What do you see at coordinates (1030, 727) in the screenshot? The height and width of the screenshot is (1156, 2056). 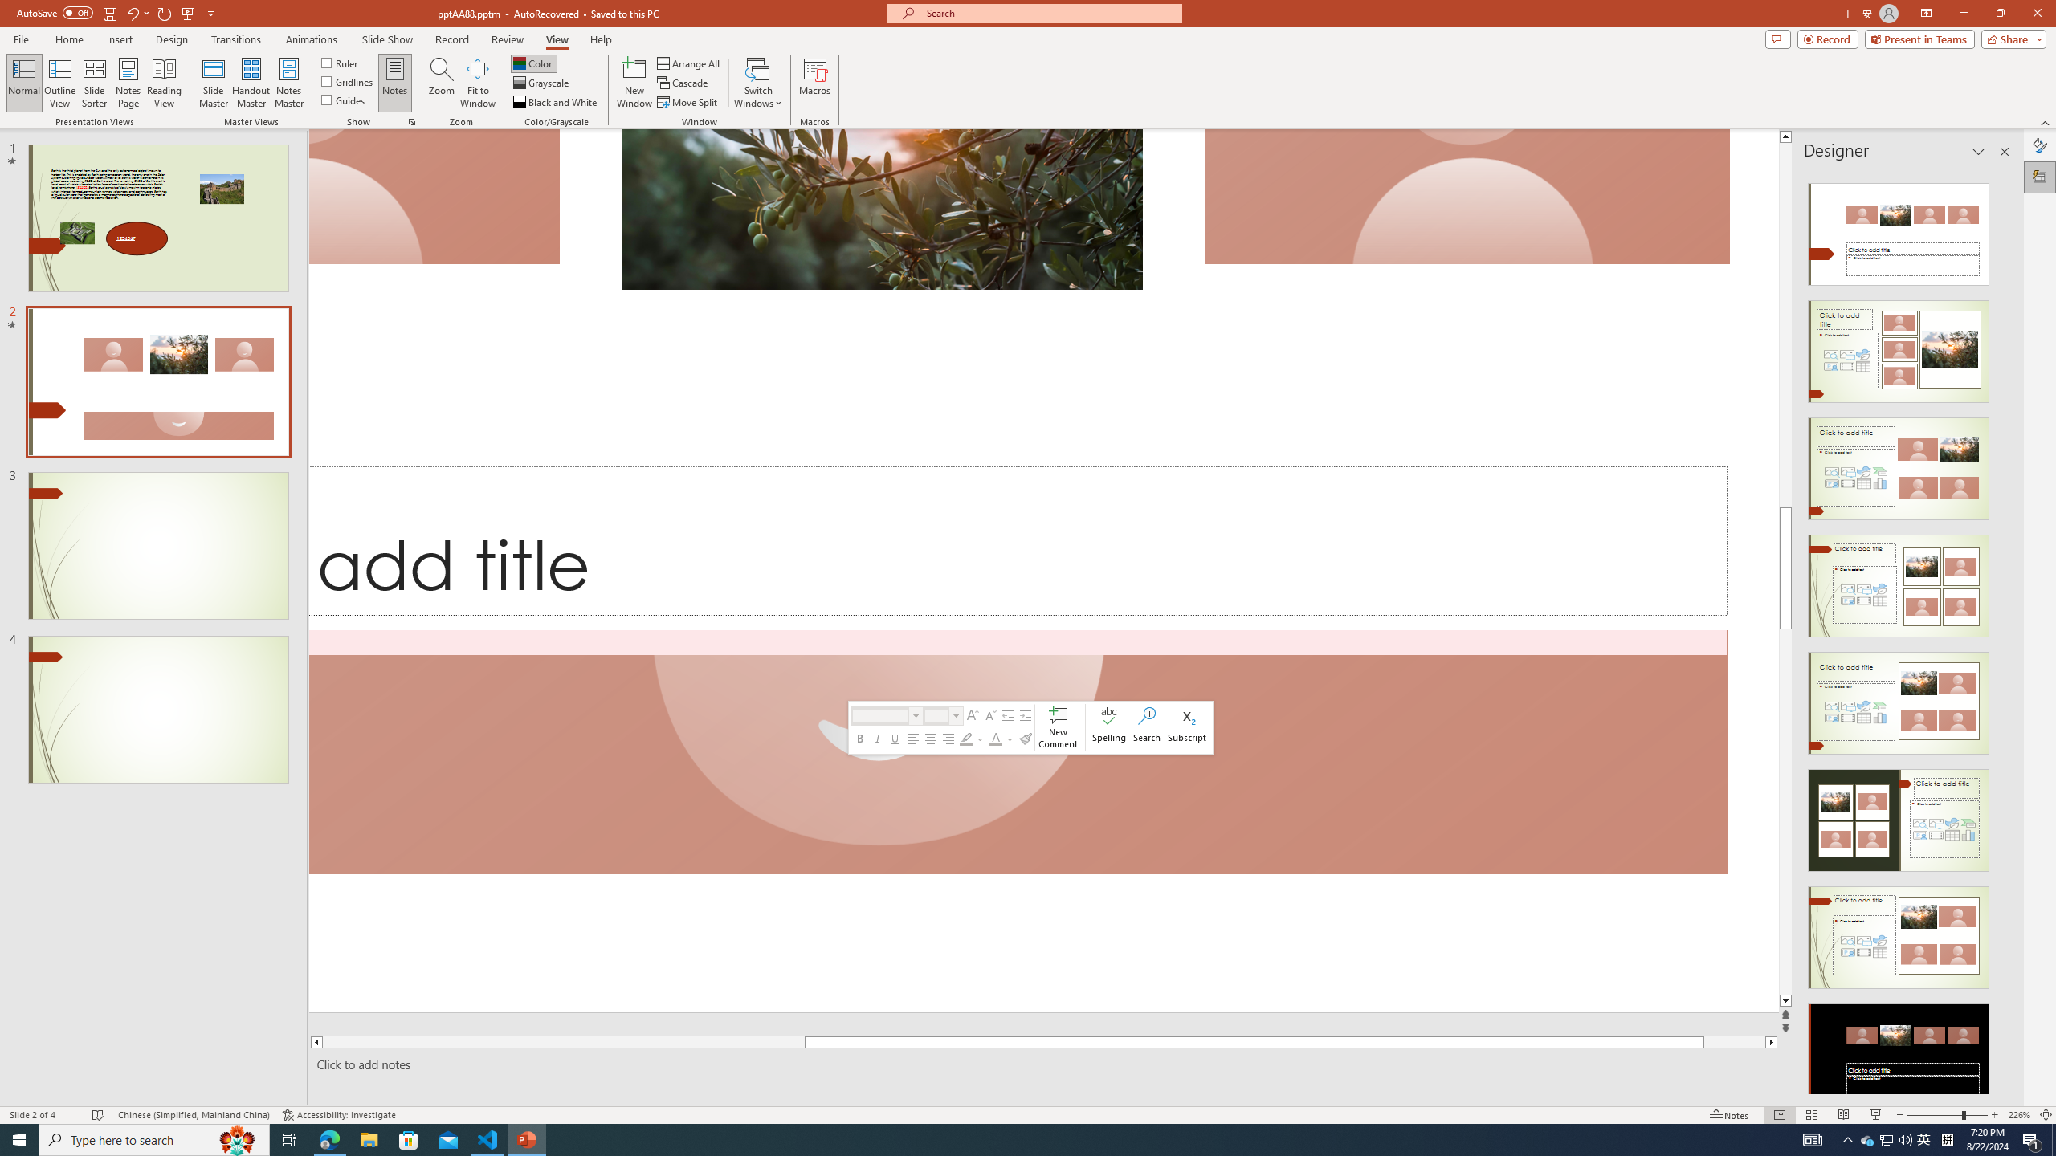 I see `Class: NetUIToolWindow` at bounding box center [1030, 727].